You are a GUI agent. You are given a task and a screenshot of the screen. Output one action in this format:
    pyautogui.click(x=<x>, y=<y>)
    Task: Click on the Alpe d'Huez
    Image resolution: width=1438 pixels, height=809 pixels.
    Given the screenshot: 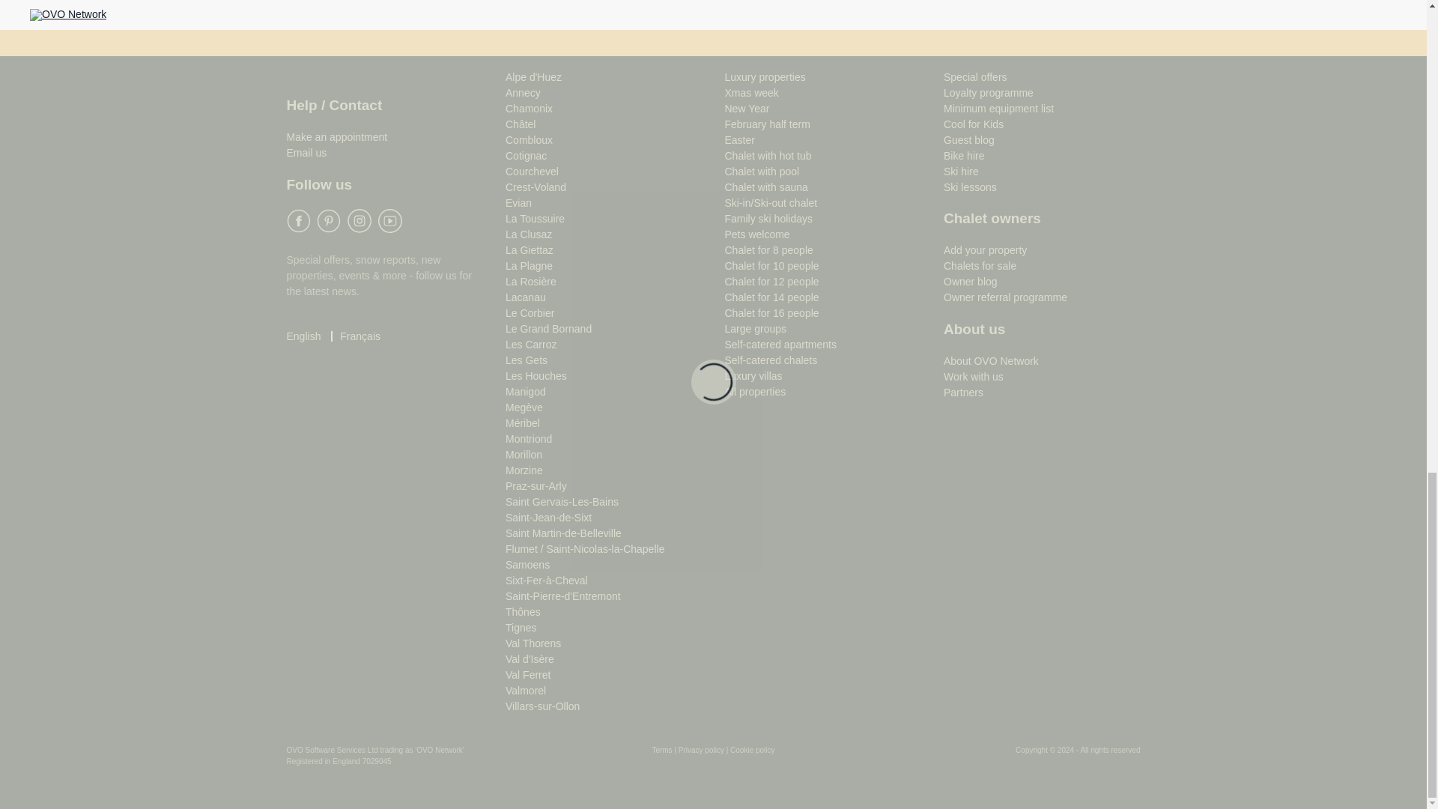 What is the action you would take?
    pyautogui.click(x=533, y=77)
    